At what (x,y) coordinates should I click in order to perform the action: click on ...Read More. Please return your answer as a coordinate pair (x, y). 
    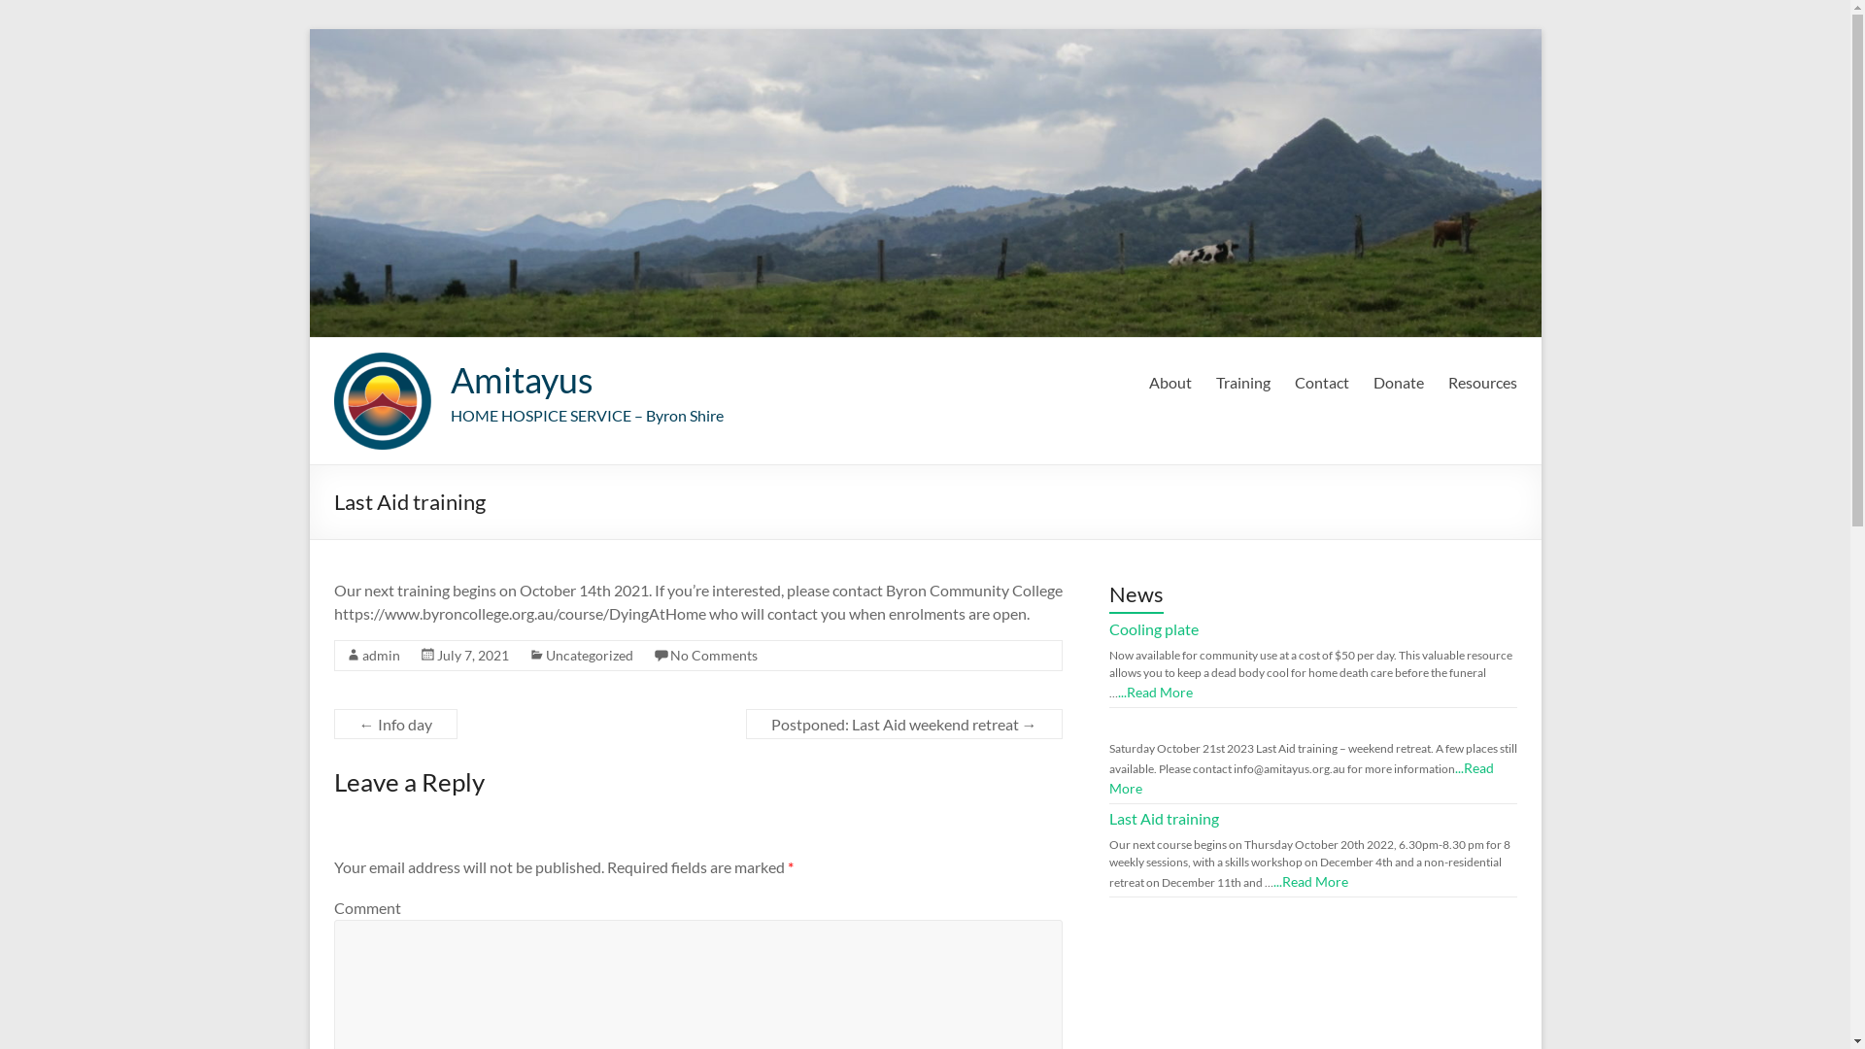
    Looking at the image, I should click on (1154, 692).